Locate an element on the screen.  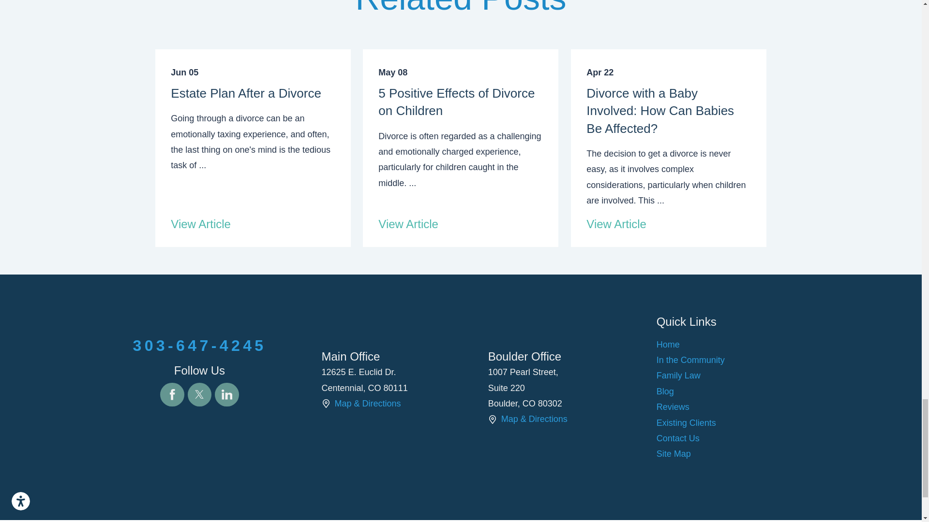
Site Icon is located at coordinates (493, 419).